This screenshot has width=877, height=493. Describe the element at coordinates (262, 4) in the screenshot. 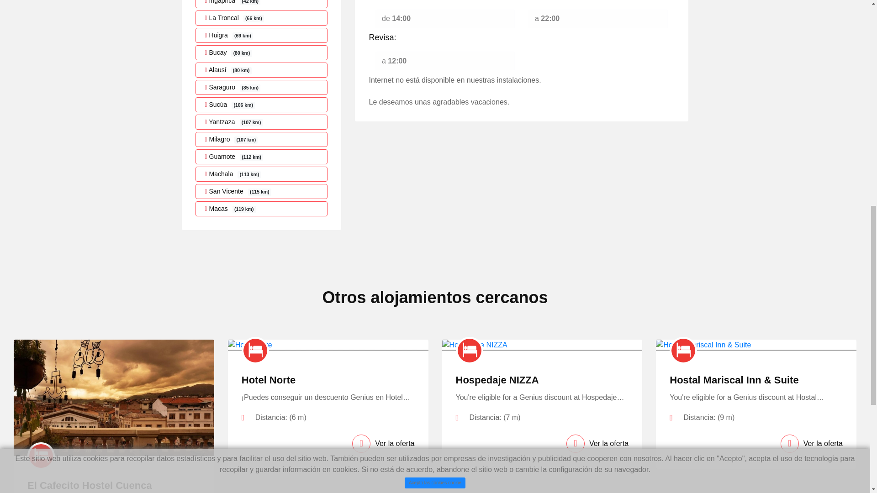

I see `Alojamiento Ingapirca` at that location.